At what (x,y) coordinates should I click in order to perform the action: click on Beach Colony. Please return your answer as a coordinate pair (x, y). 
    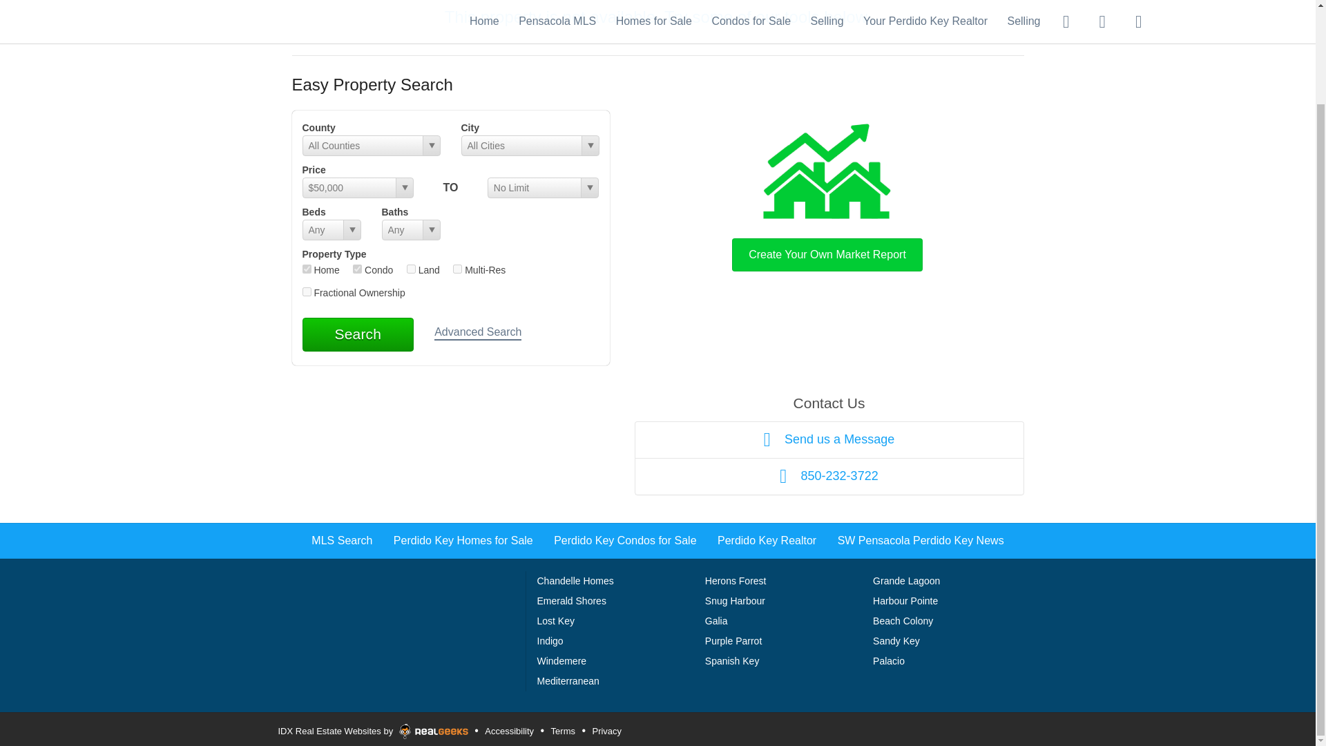
    Looking at the image, I should click on (903, 621).